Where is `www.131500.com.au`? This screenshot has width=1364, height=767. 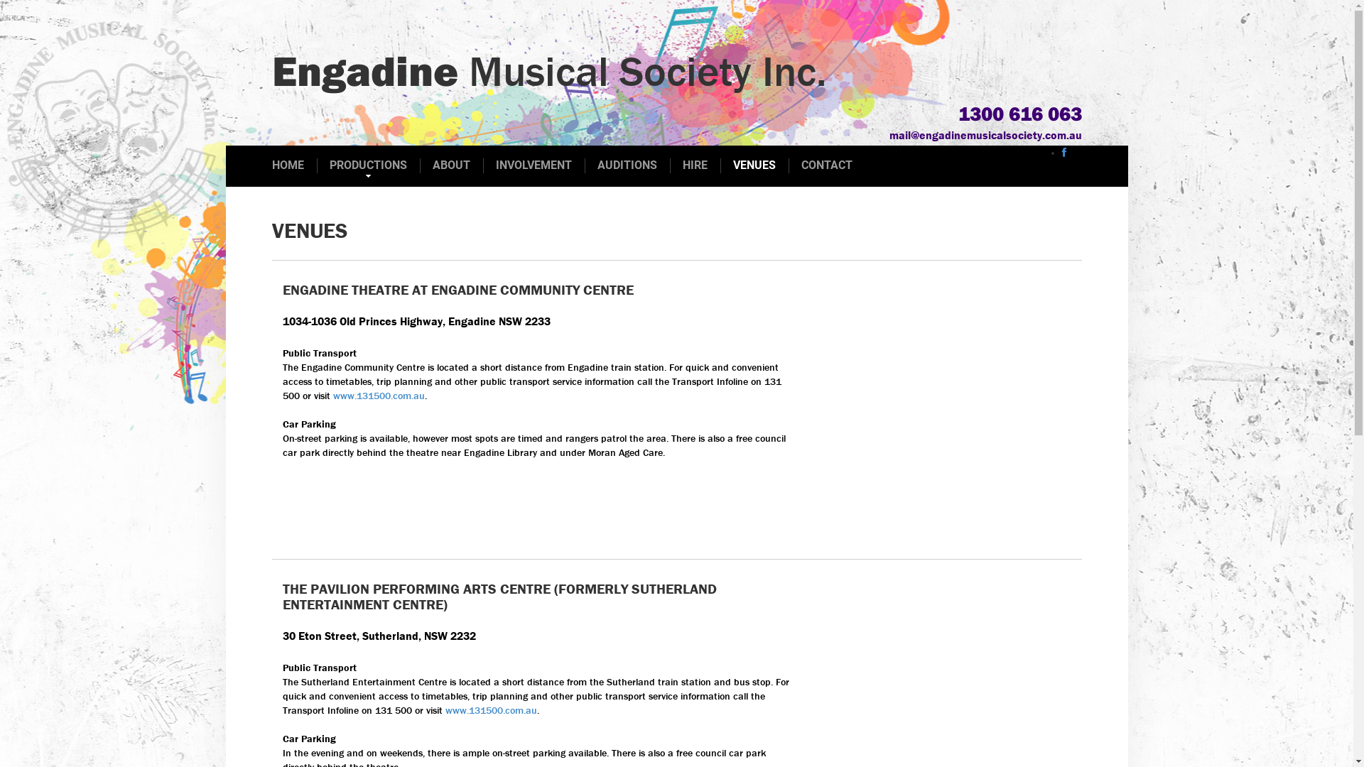
www.131500.com.au is located at coordinates (490, 710).